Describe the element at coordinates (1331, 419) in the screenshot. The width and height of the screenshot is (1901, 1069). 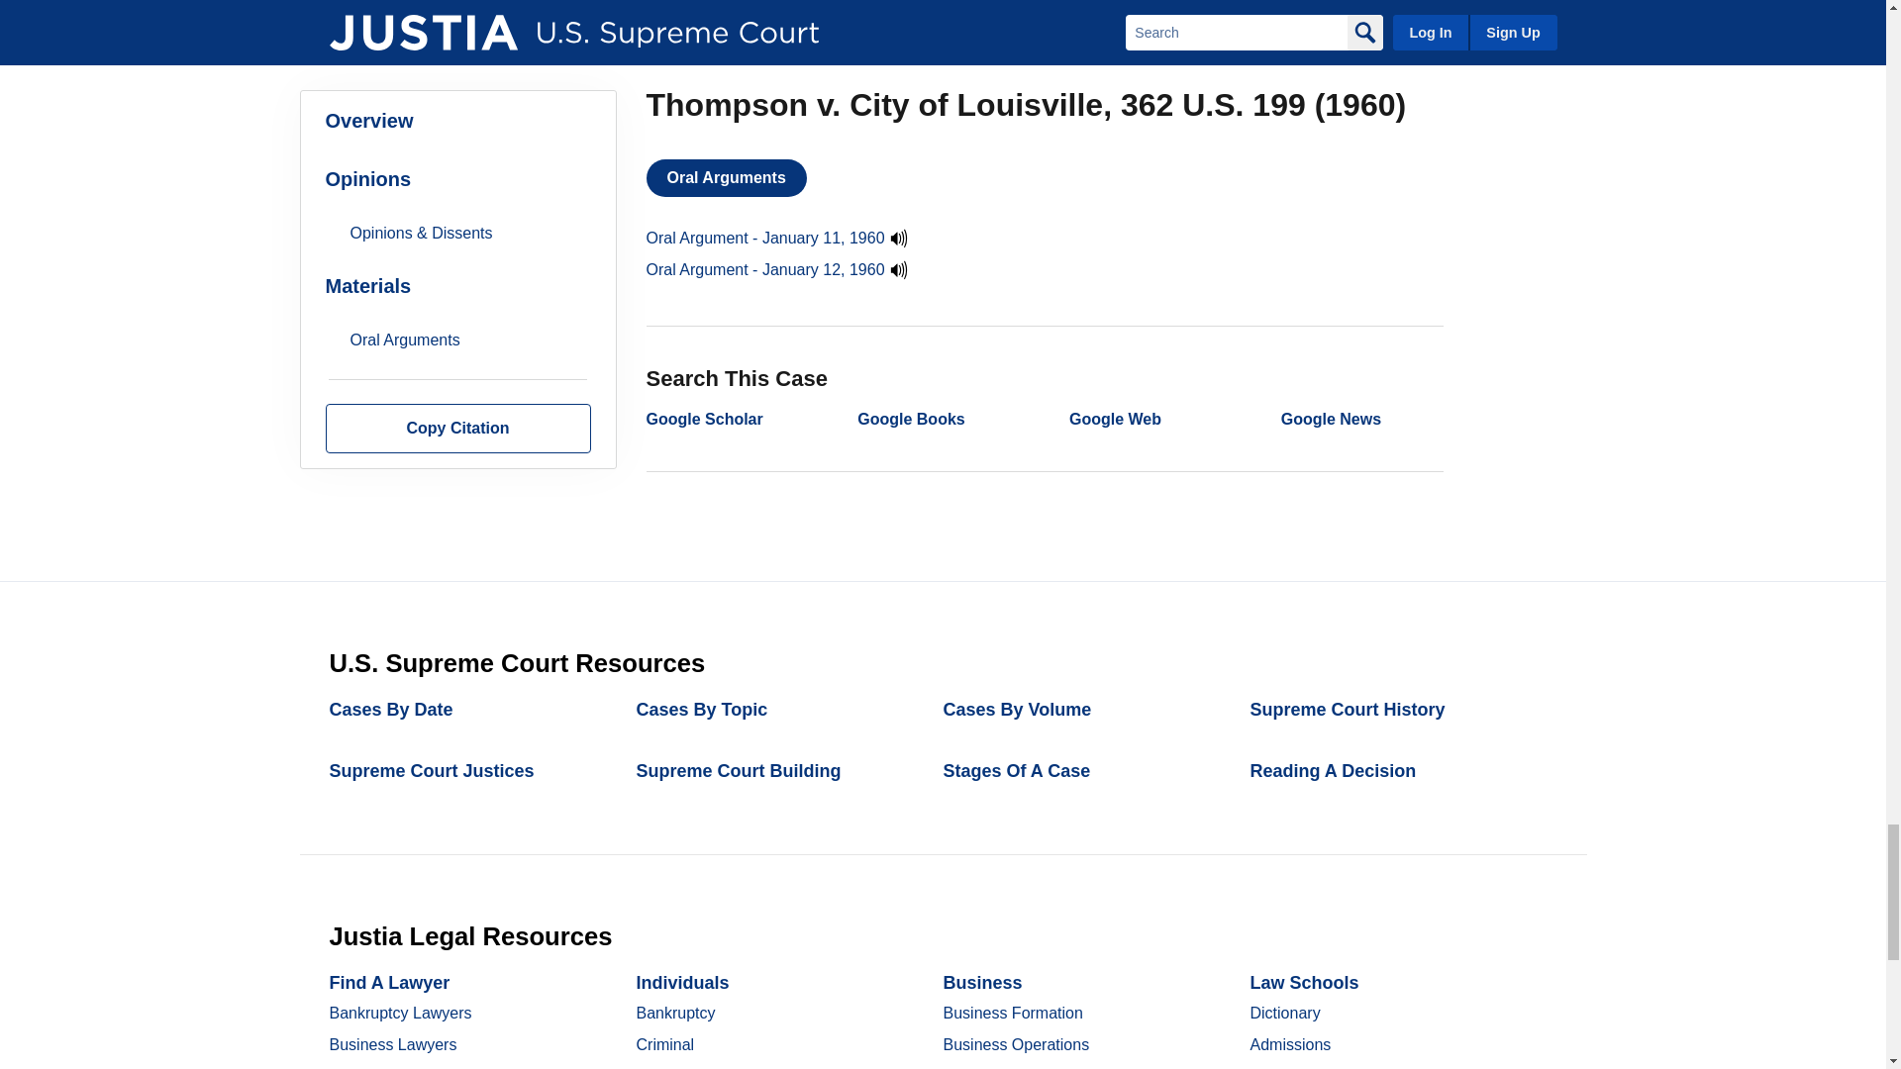
I see `Law - Google News` at that location.